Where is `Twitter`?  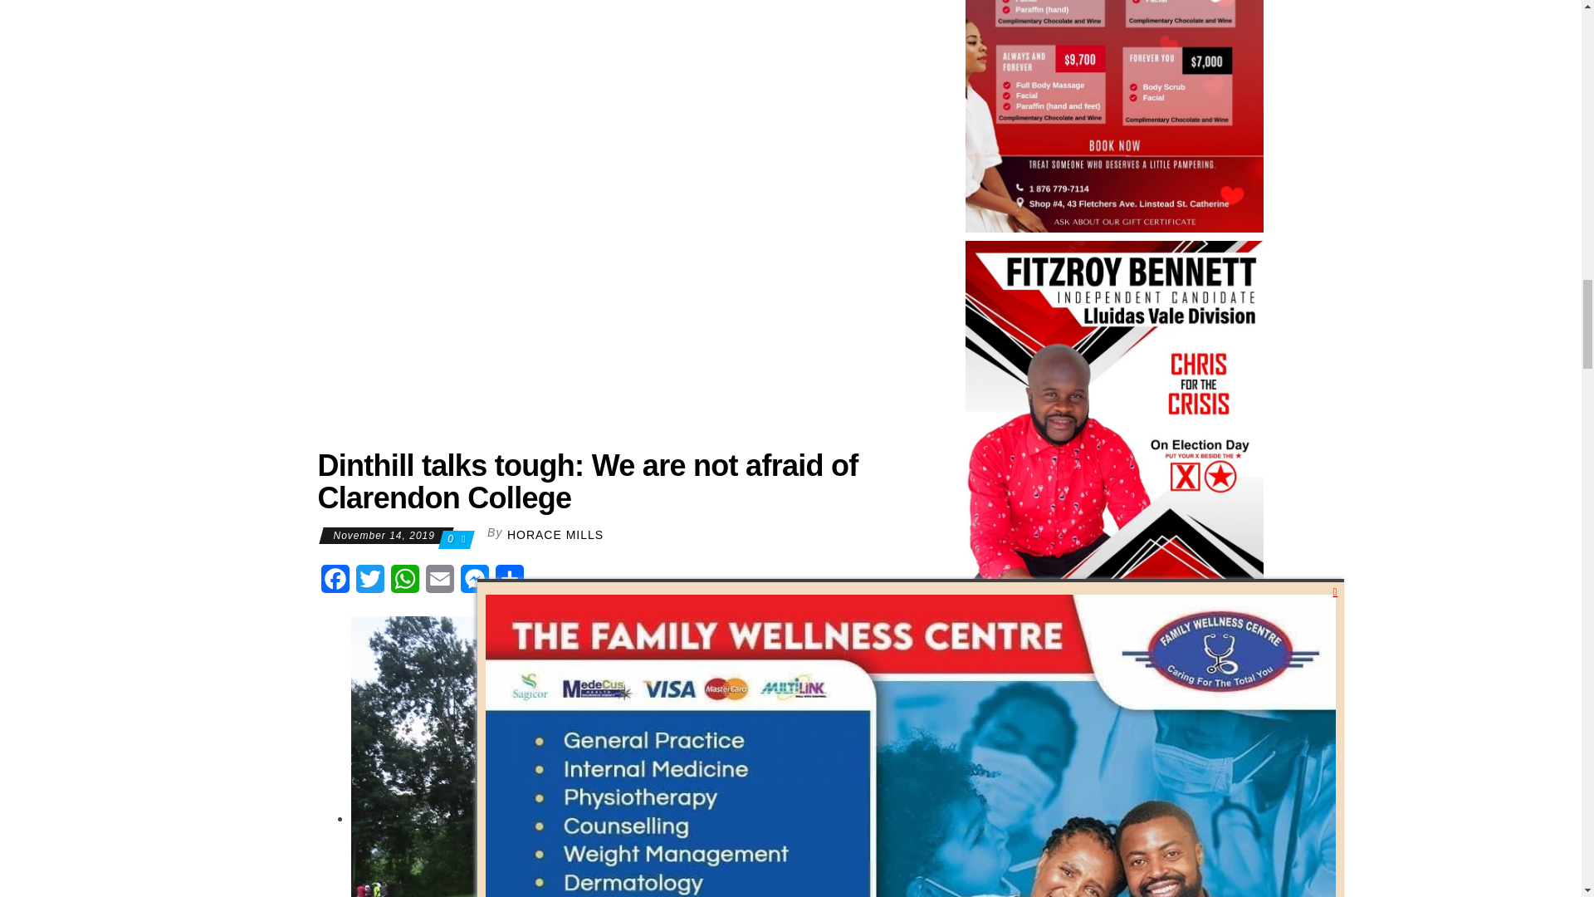 Twitter is located at coordinates (369, 583).